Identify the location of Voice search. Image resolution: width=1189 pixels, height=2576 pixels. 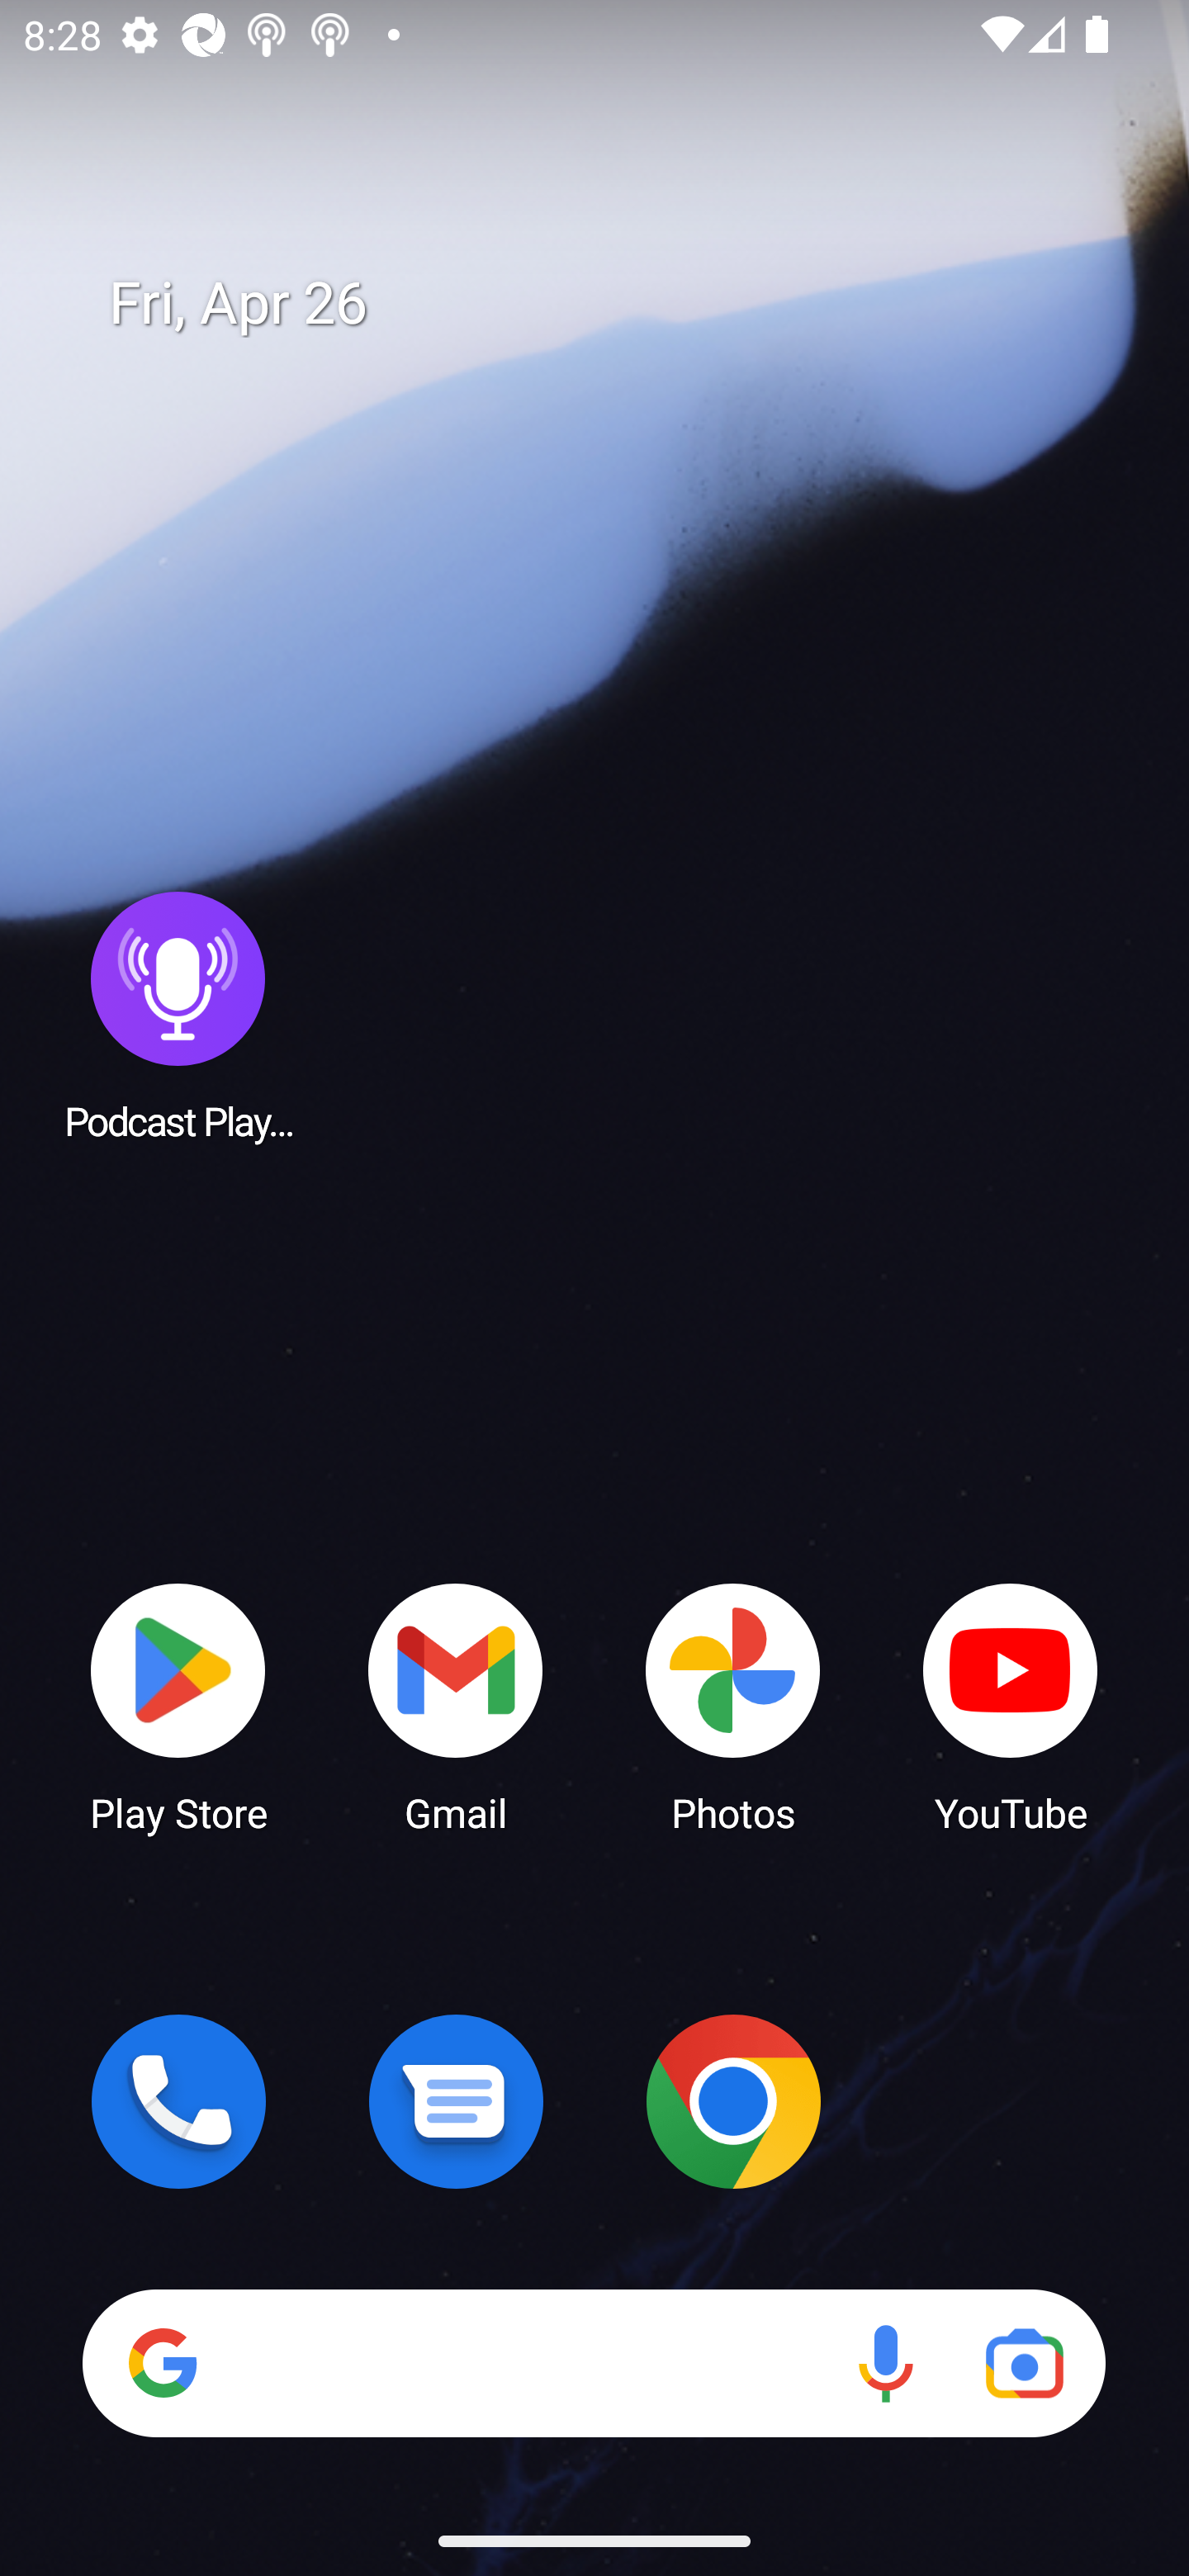
(885, 2363).